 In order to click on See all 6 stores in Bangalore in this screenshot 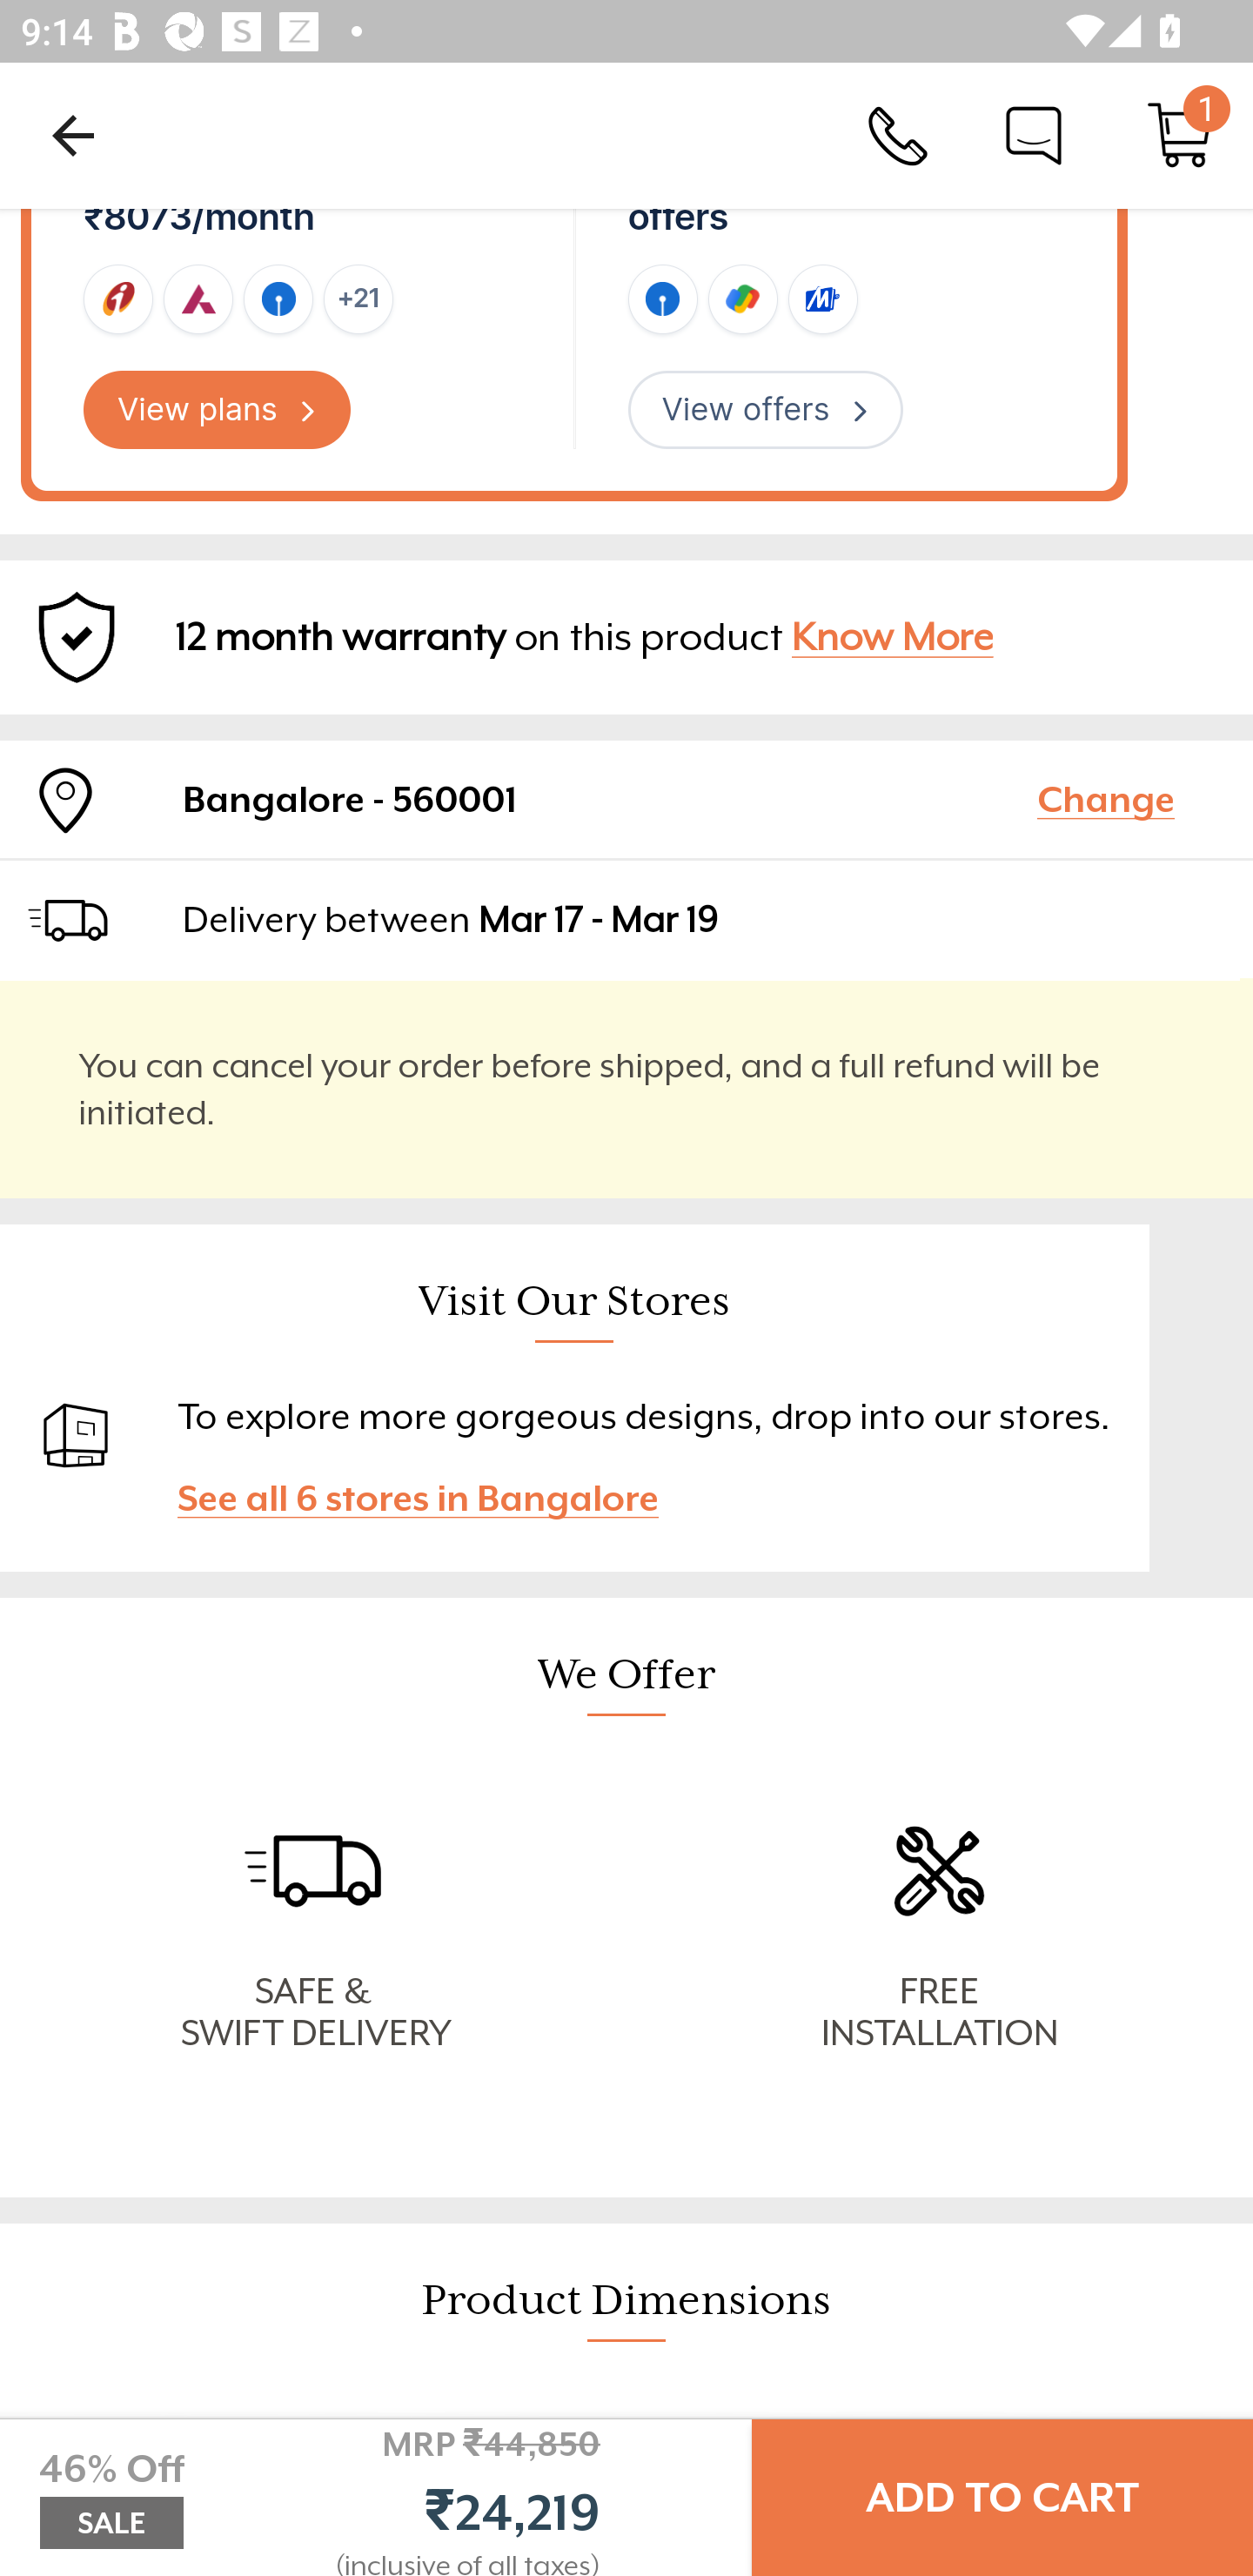, I will do `click(432, 1498)`.